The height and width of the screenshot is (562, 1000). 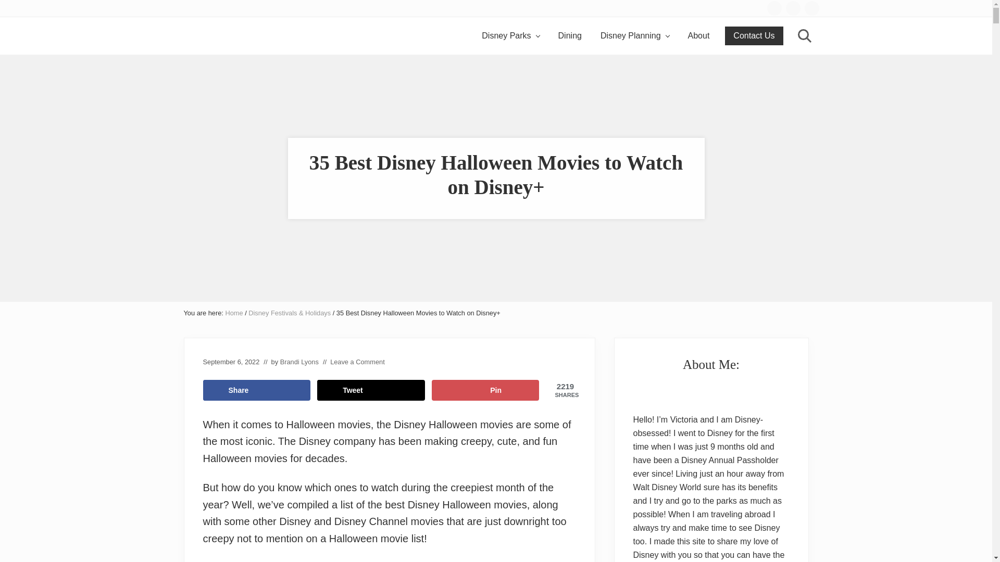 I want to click on Facebook, so click(x=774, y=8).